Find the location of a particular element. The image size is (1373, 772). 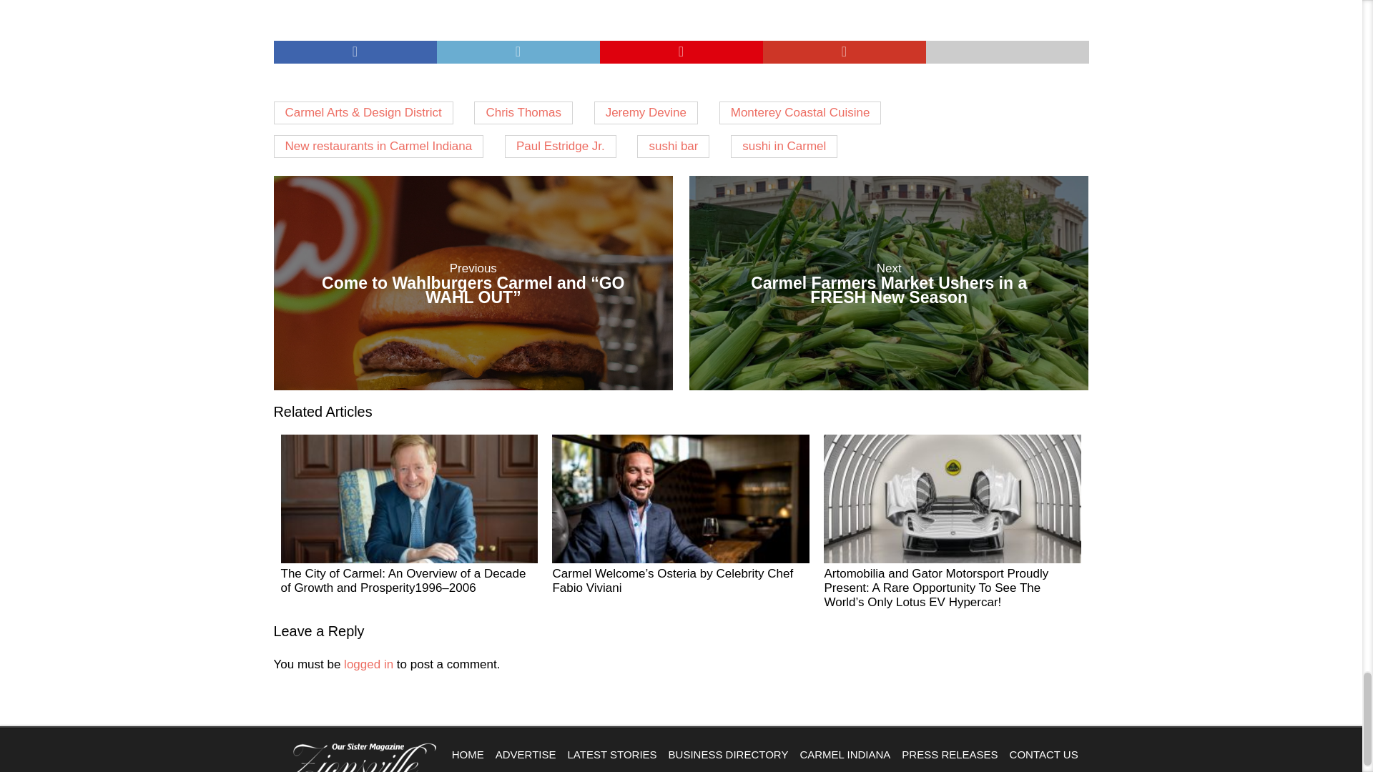

New restaurants in Carmel Indiana is located at coordinates (378, 147).